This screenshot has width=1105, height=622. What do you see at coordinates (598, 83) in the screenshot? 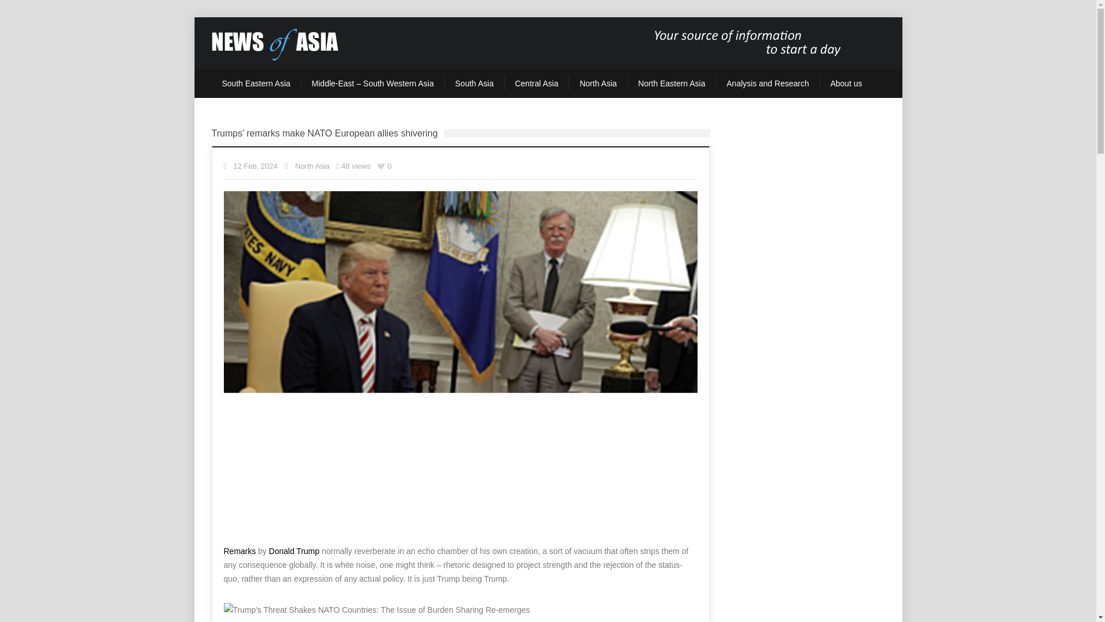
I see `North Asia` at bounding box center [598, 83].